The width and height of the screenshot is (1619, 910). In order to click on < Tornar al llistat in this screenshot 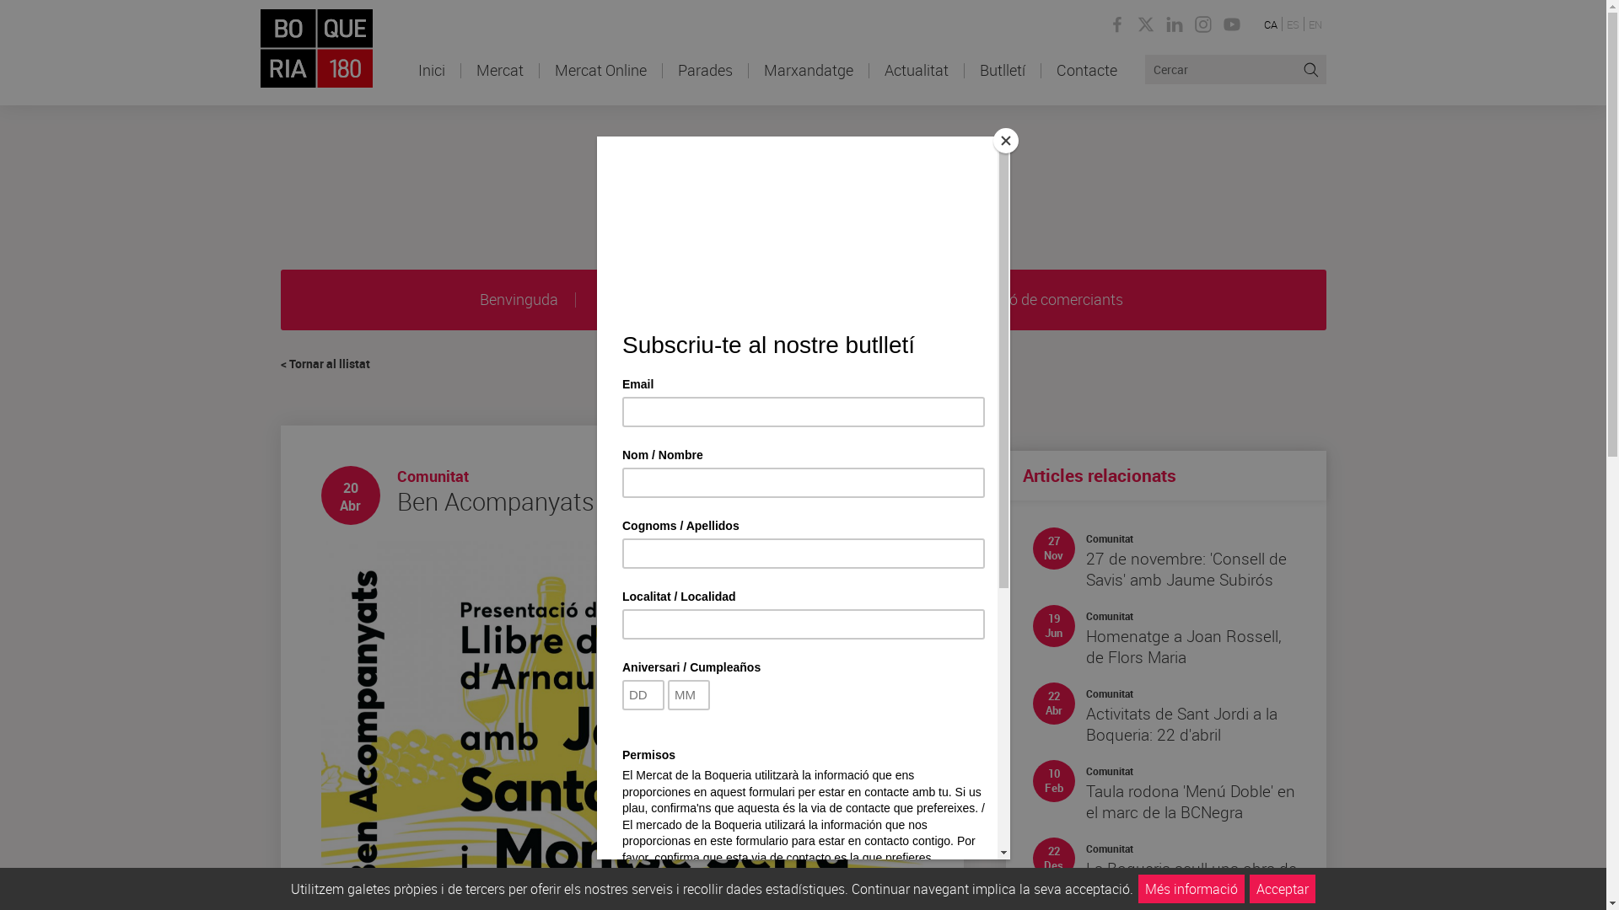, I will do `click(325, 364)`.